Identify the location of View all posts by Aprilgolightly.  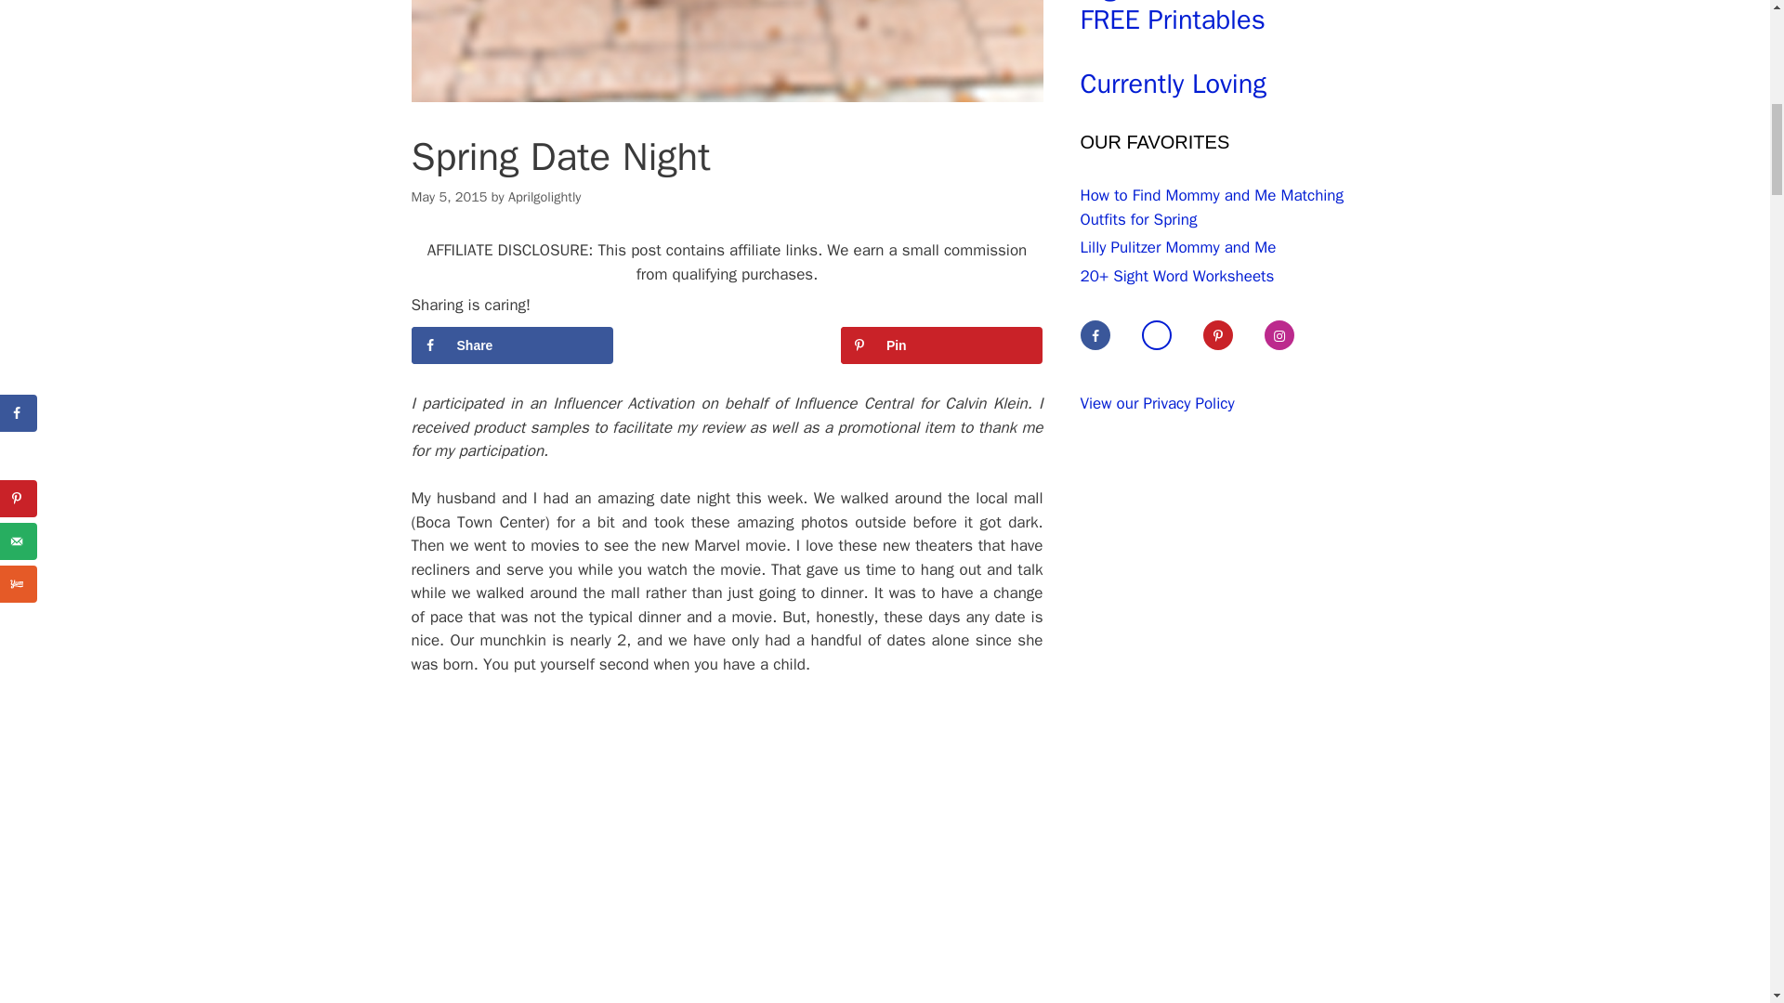
(544, 197).